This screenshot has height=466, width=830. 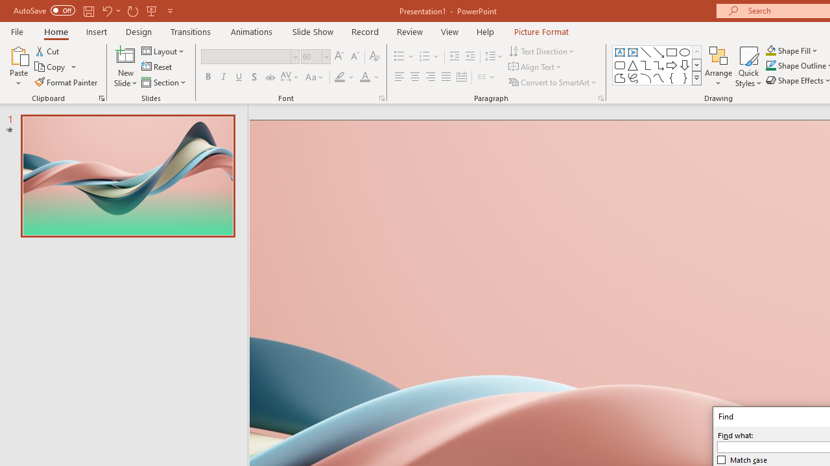 What do you see at coordinates (770, 66) in the screenshot?
I see `Shape Outline Blue, Accent 1` at bounding box center [770, 66].